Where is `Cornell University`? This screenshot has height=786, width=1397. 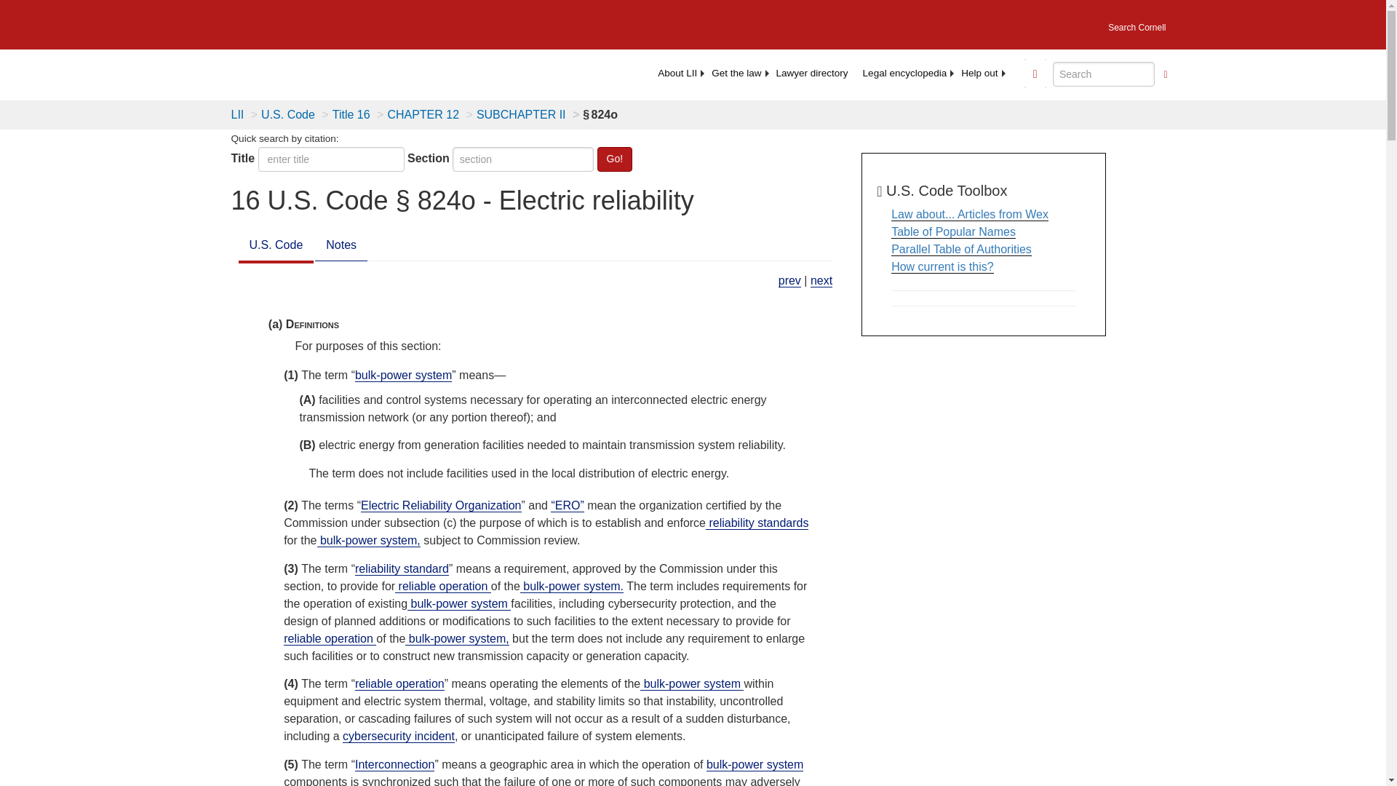
Cornell University is located at coordinates (239, 22).